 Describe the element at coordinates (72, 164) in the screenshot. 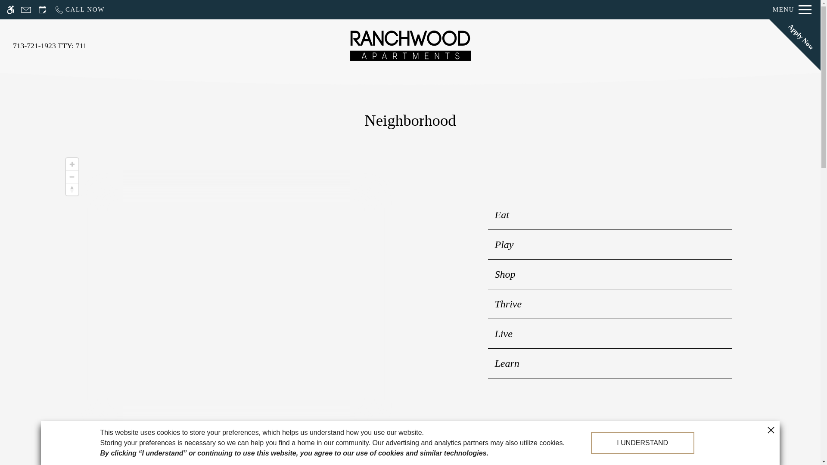

I see `Zoom in` at that location.